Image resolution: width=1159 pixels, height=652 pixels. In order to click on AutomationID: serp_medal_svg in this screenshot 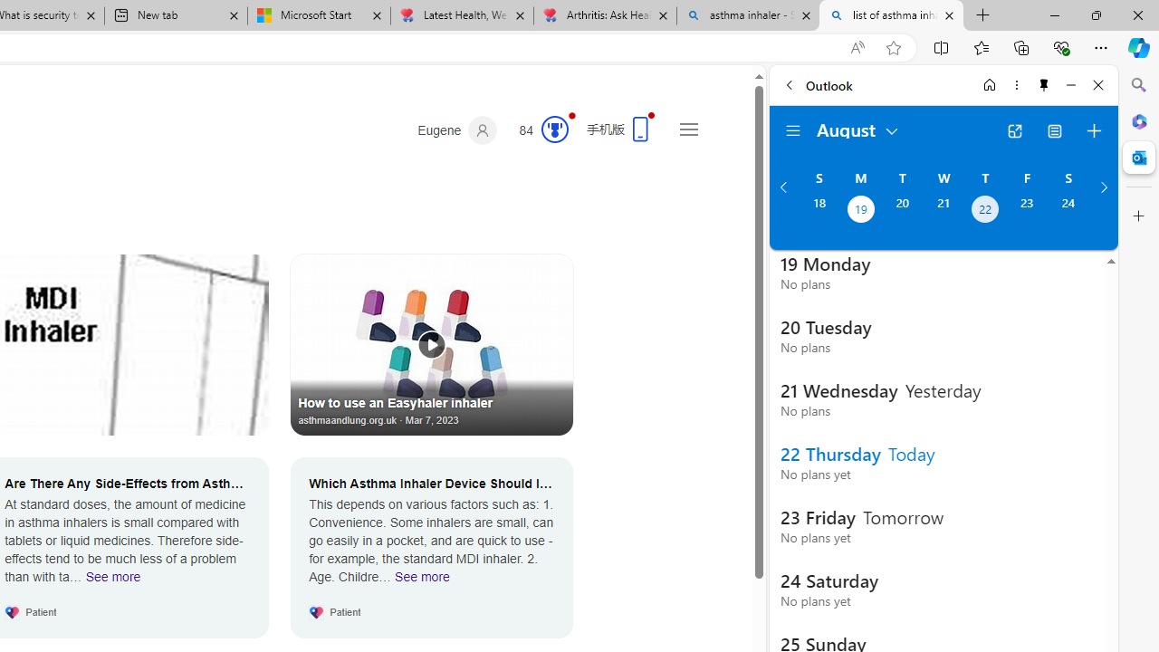, I will do `click(554, 129)`.